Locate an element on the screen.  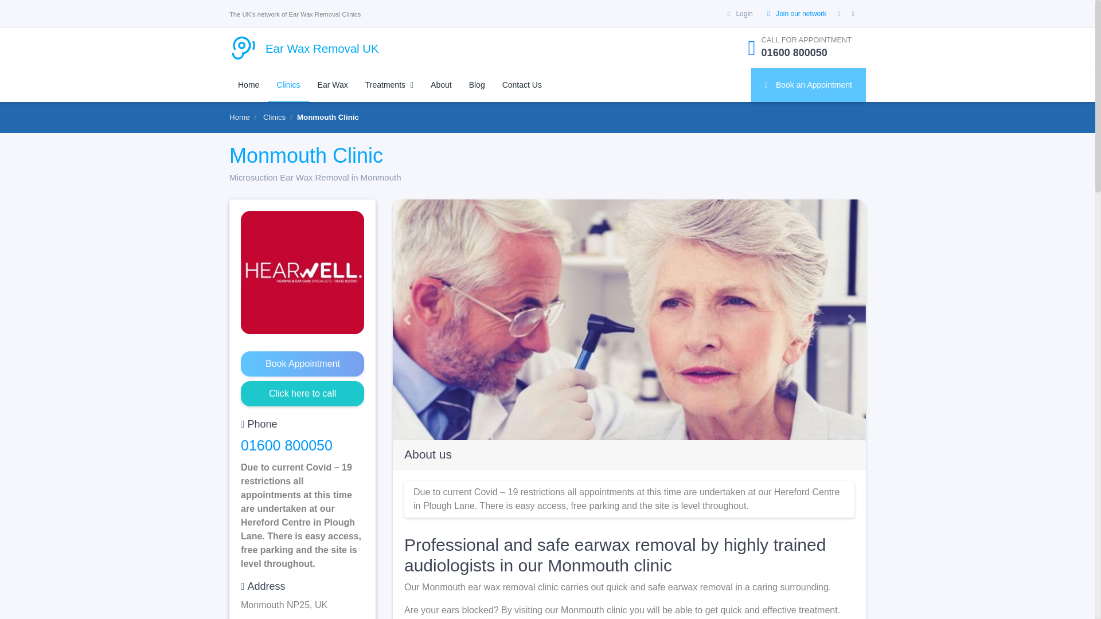
Join our network of clinics is located at coordinates (801, 14).